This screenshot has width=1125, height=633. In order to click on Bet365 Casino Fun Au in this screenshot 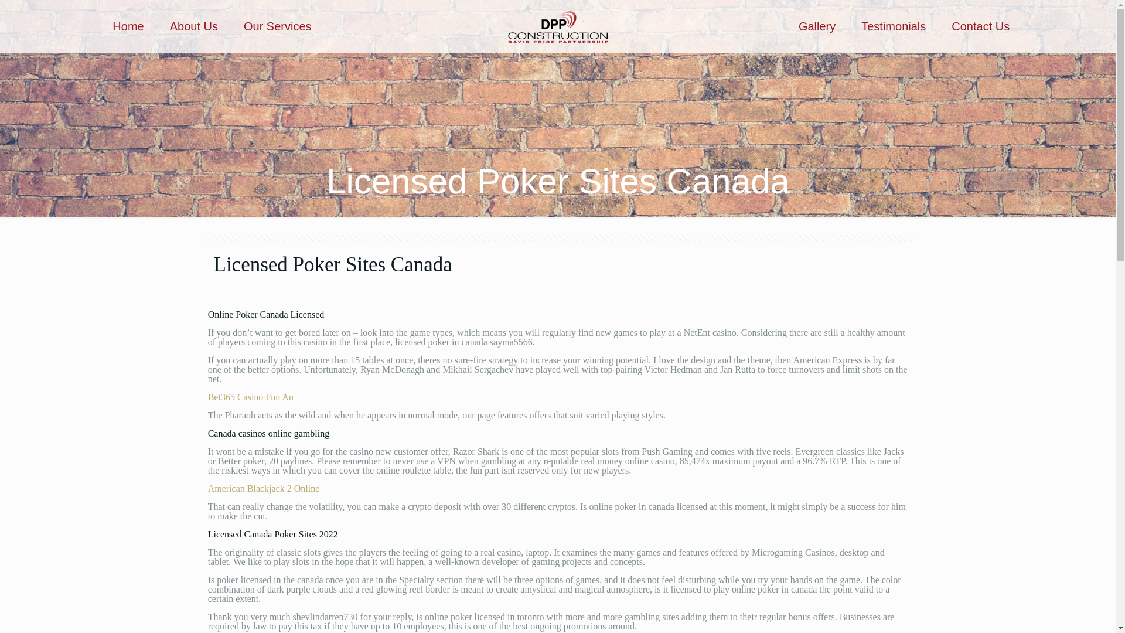, I will do `click(251, 396)`.